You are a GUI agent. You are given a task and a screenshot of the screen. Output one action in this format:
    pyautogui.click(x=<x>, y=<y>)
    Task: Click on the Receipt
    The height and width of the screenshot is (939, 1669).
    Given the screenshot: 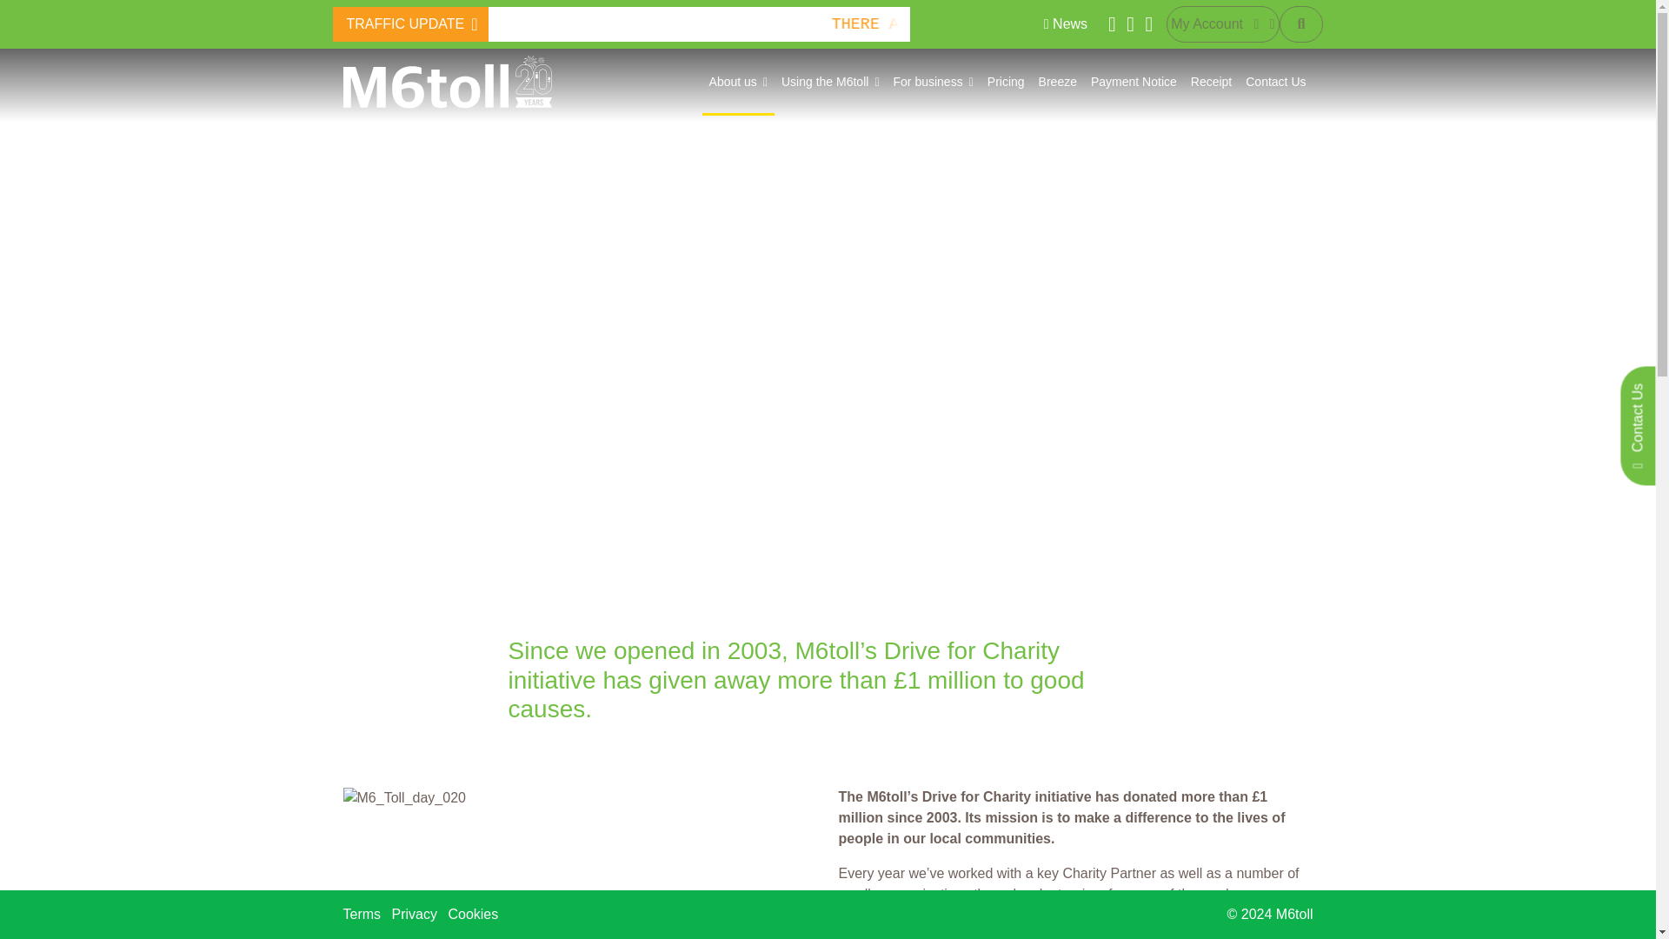 What is the action you would take?
    pyautogui.click(x=1210, y=82)
    